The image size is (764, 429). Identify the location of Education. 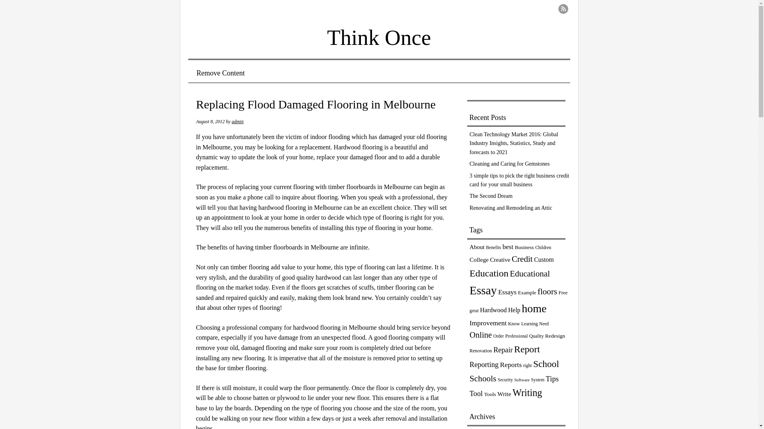
(489, 273).